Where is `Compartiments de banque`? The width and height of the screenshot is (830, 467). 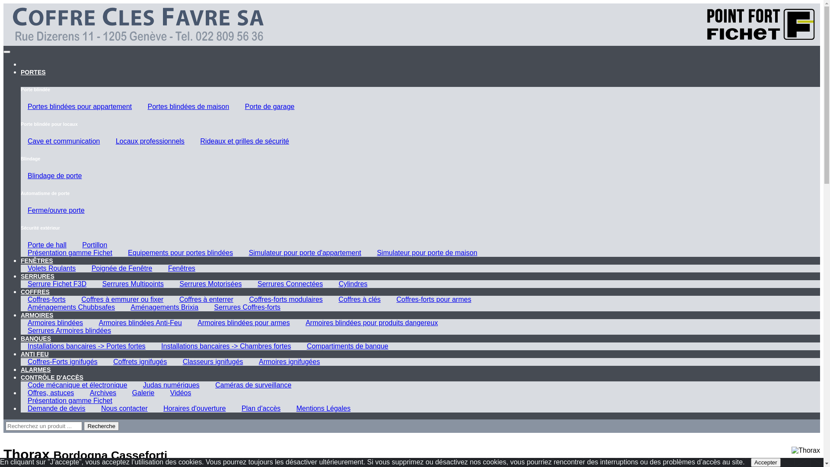 Compartiments de banque is located at coordinates (348, 346).